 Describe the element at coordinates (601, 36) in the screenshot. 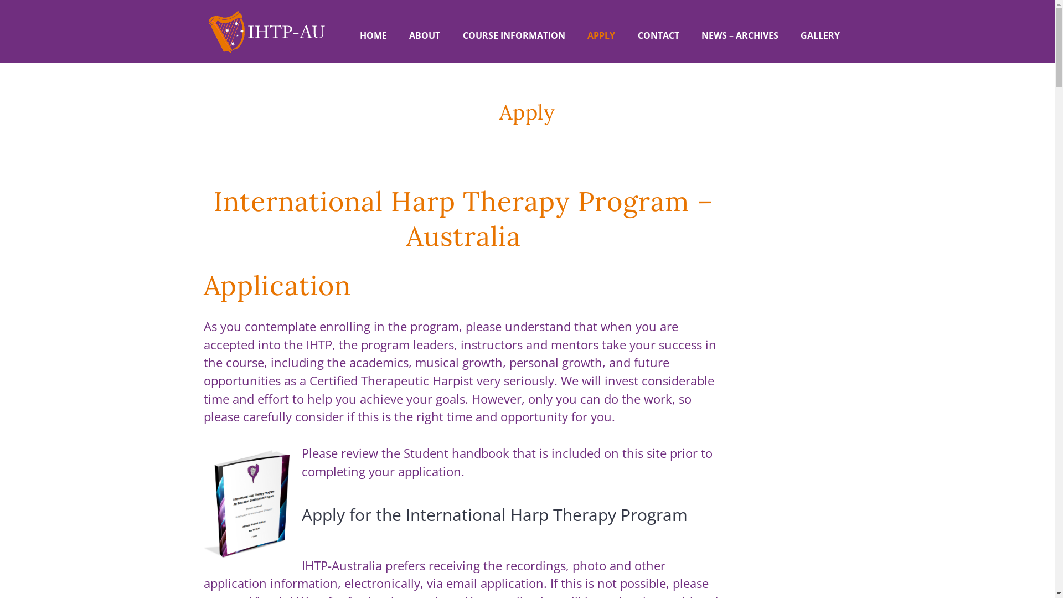

I see `APPLY` at that location.